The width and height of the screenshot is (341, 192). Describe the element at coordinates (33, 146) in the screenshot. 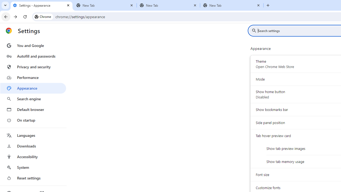

I see `Downloads` at that location.